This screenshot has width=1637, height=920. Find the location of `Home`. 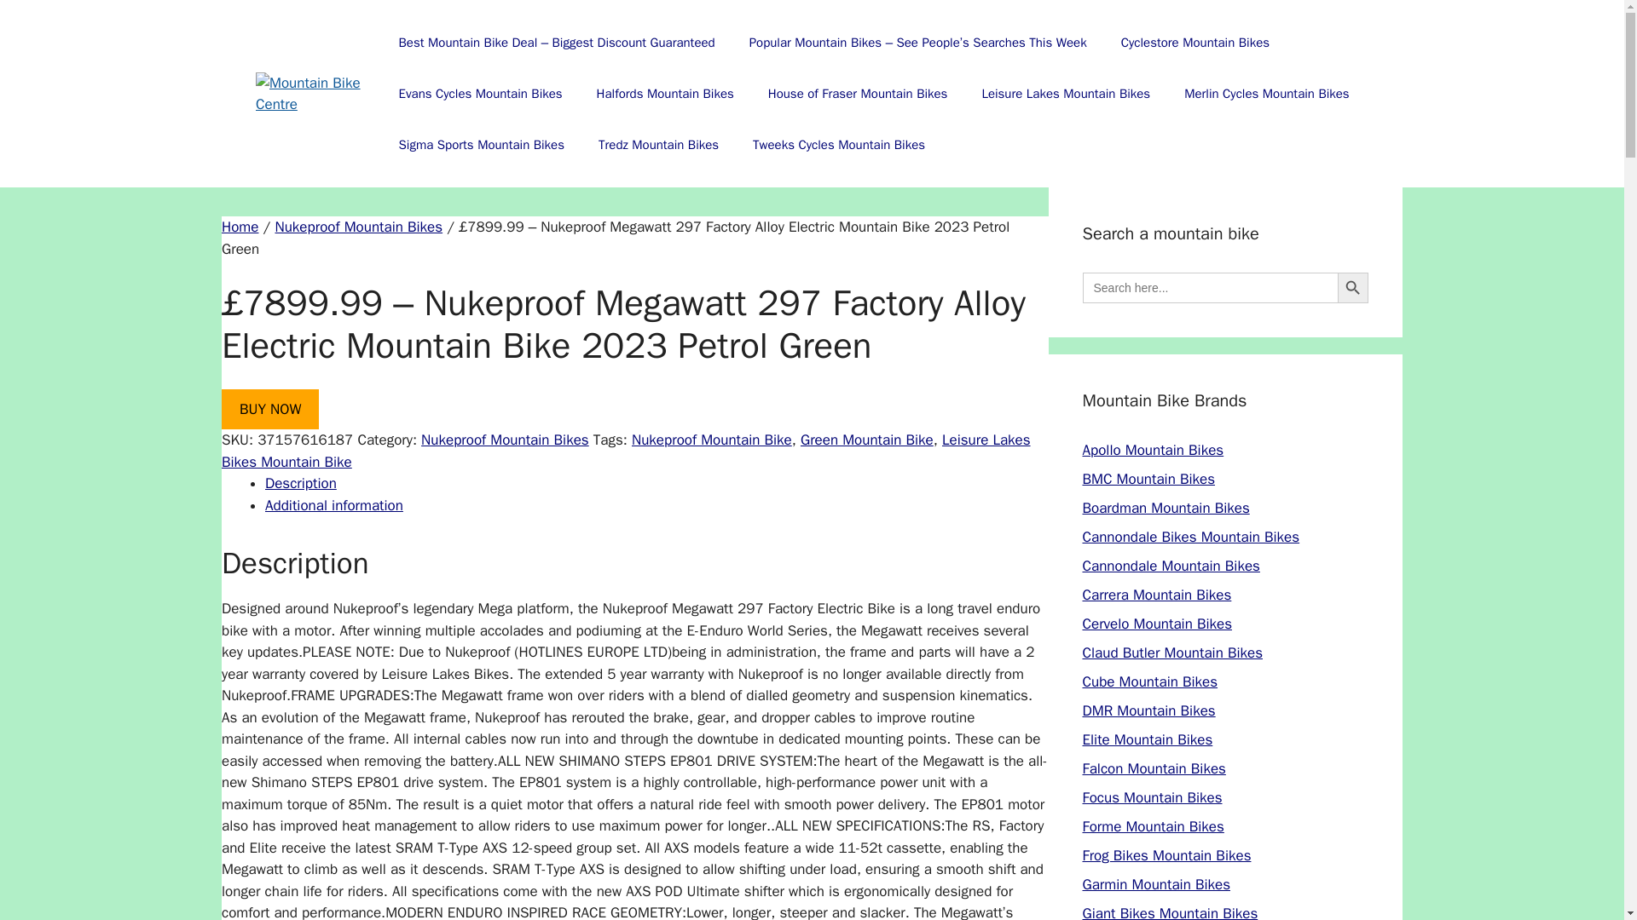

Home is located at coordinates (240, 227).